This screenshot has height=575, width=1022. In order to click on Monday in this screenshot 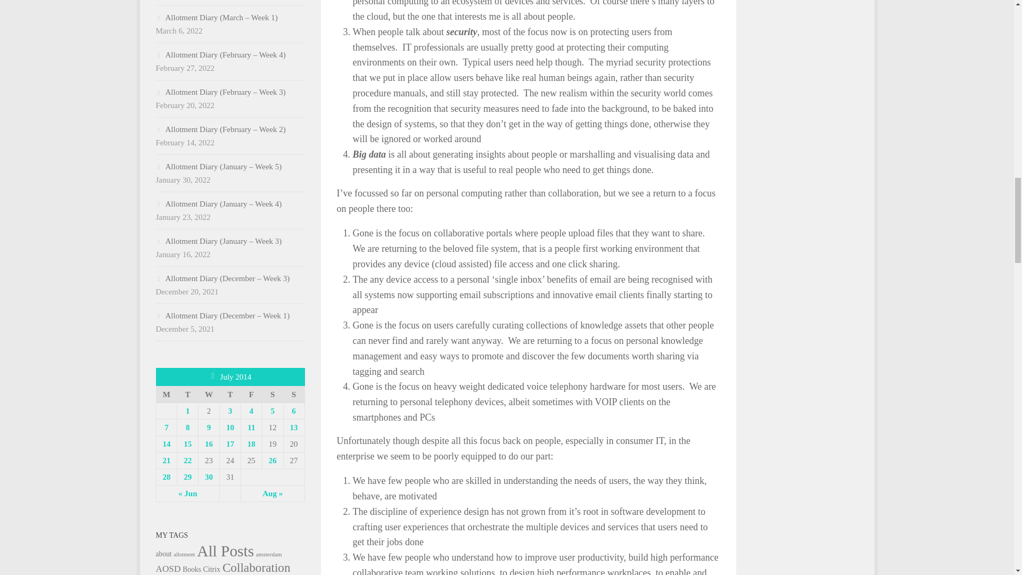, I will do `click(166, 394)`.